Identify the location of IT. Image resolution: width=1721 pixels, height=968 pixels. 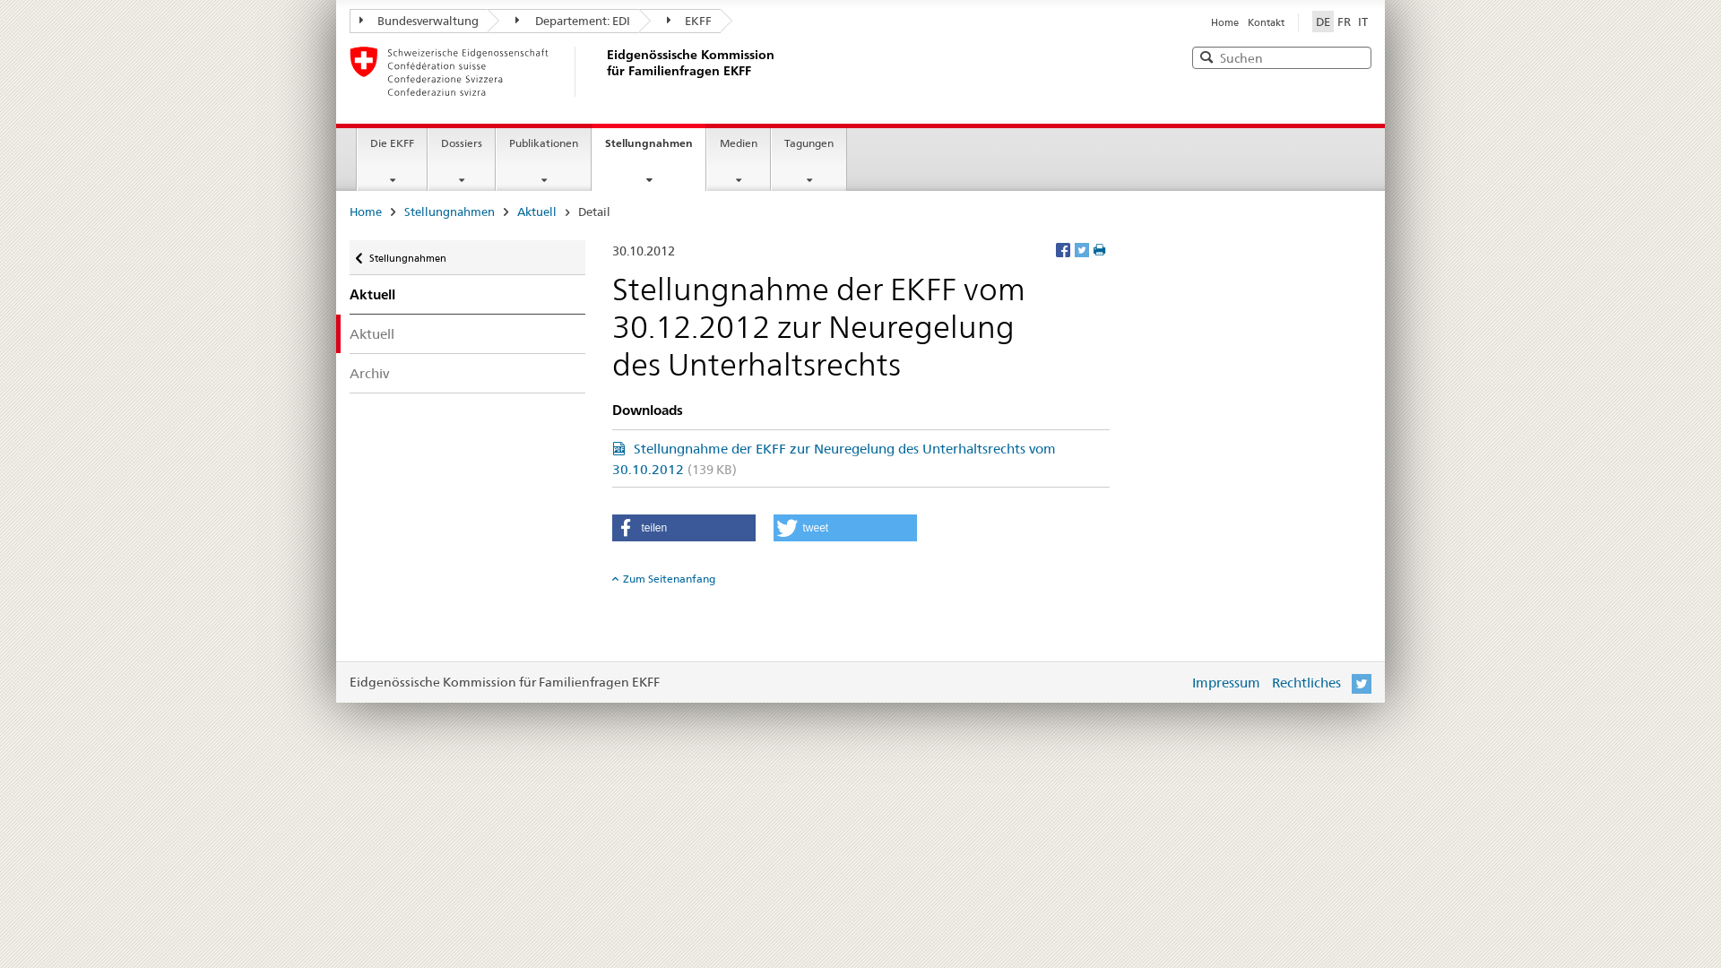
(1362, 22).